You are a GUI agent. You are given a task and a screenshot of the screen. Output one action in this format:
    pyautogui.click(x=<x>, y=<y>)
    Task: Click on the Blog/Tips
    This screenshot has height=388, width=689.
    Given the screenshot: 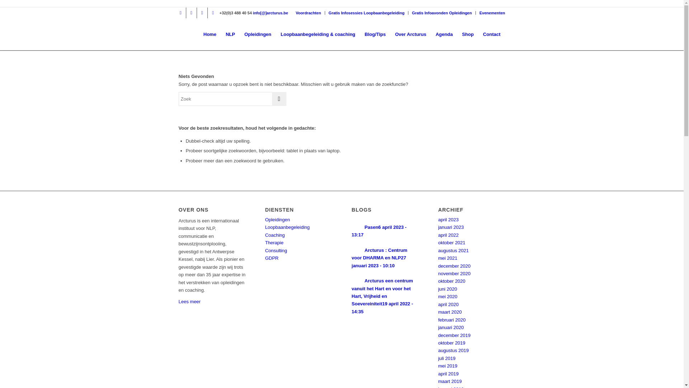 What is the action you would take?
    pyautogui.click(x=375, y=34)
    